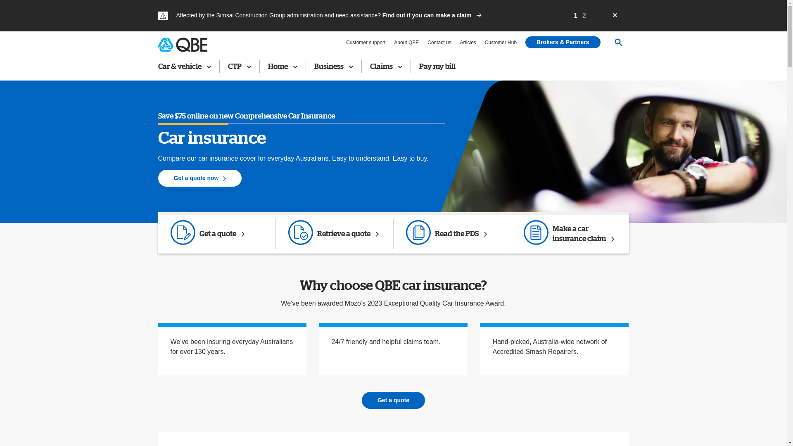 The image size is (793, 446). I want to click on Get a quote Created with Sketch.
Get a quote, so click(220, 234).